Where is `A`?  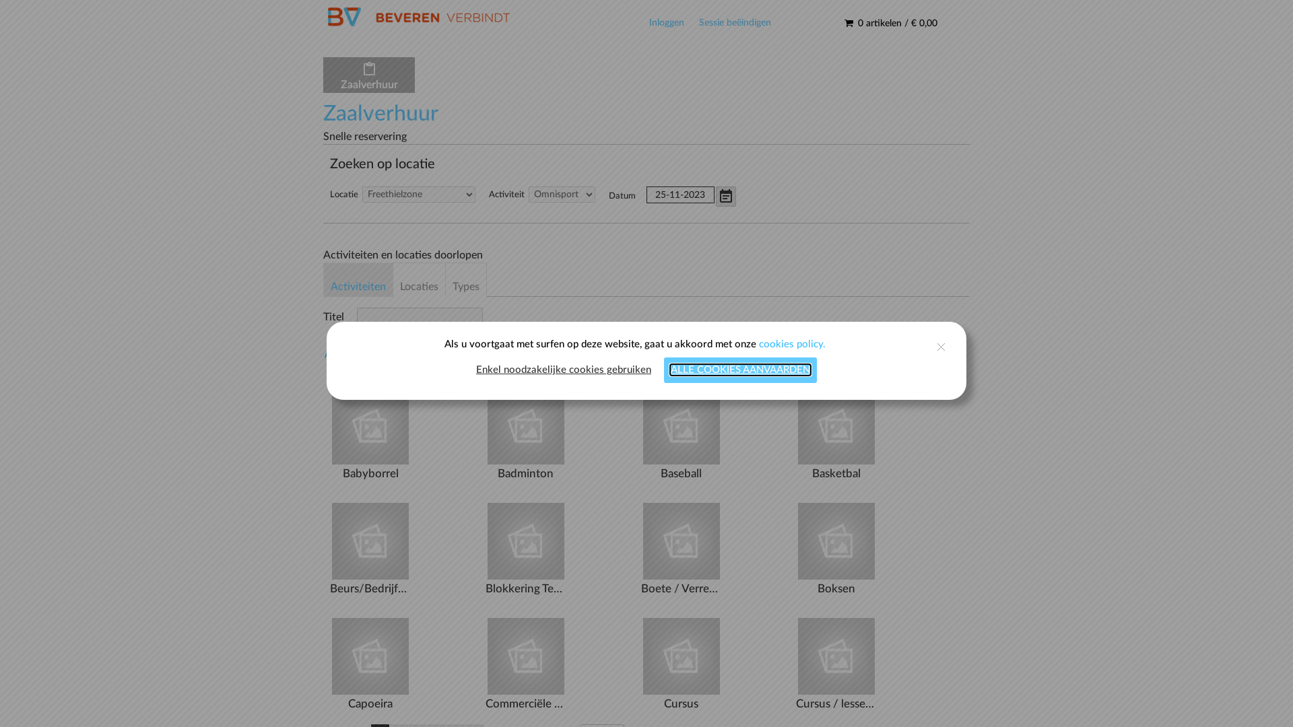
A is located at coordinates (356, 354).